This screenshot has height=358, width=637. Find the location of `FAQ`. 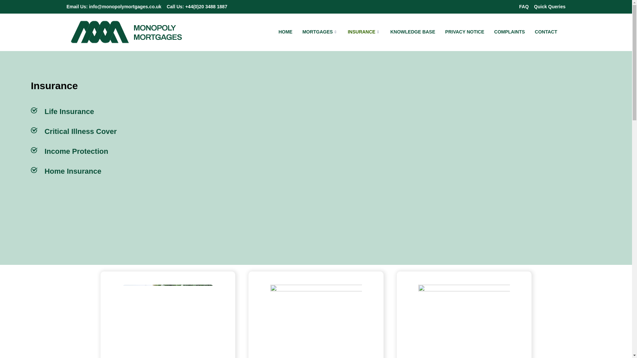

FAQ is located at coordinates (524, 7).